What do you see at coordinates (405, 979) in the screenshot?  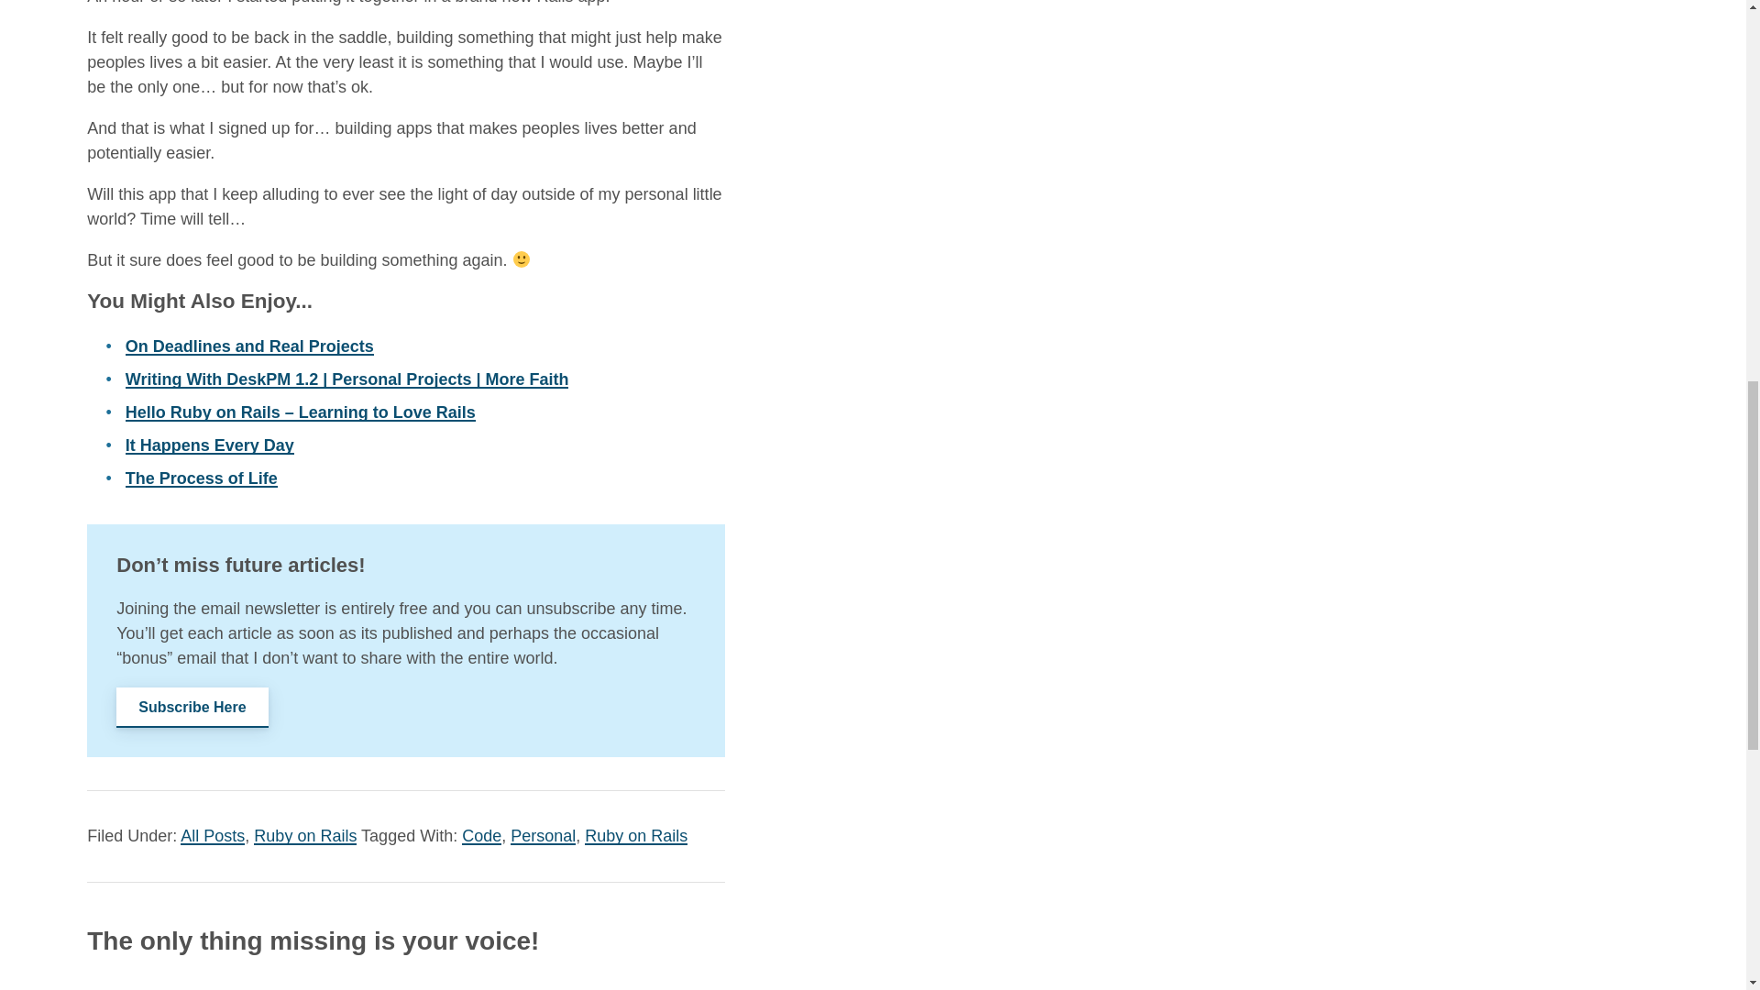 I see `Comment Form` at bounding box center [405, 979].